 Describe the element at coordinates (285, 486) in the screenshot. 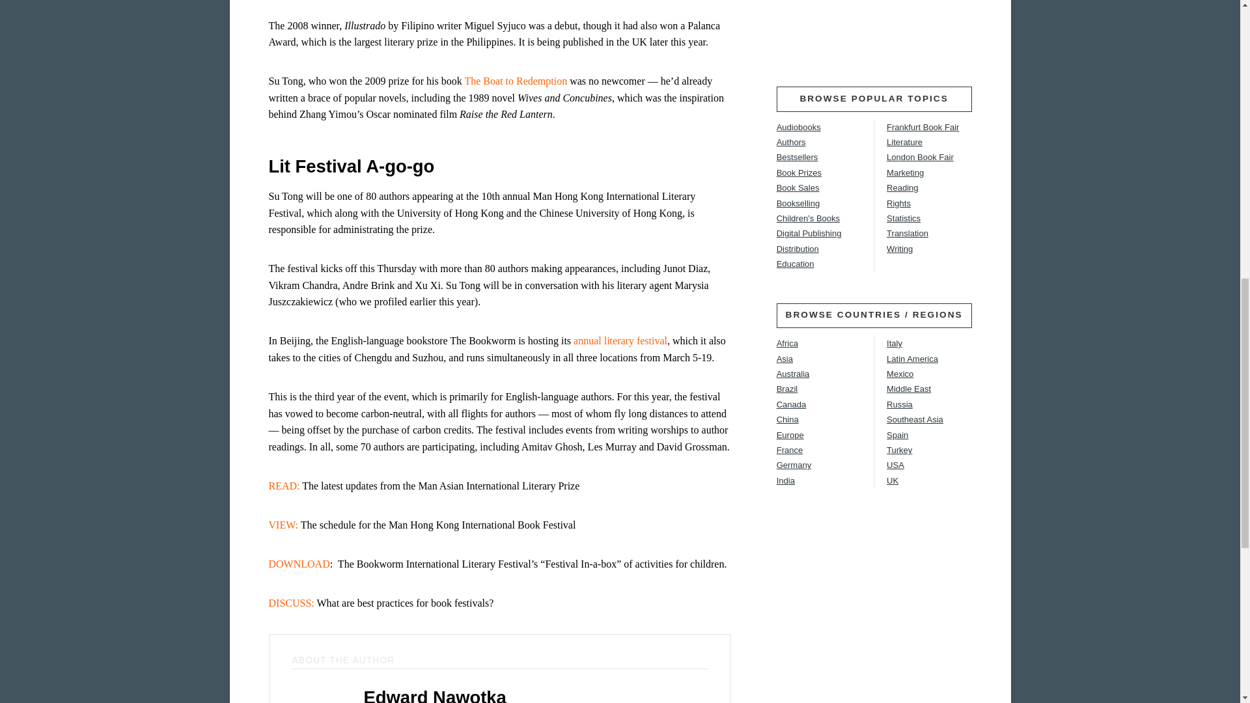

I see `READ:` at that location.